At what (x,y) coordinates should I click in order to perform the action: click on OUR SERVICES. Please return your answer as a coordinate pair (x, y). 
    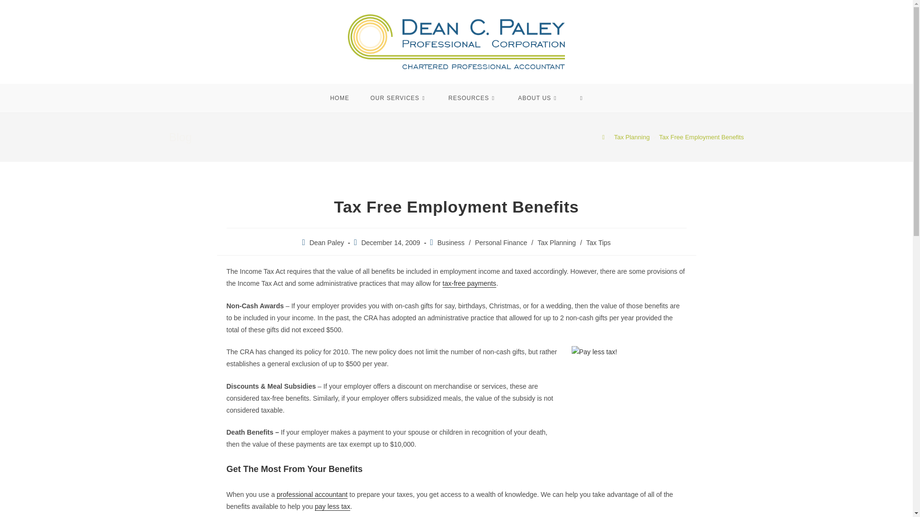
    Looking at the image, I should click on (399, 98).